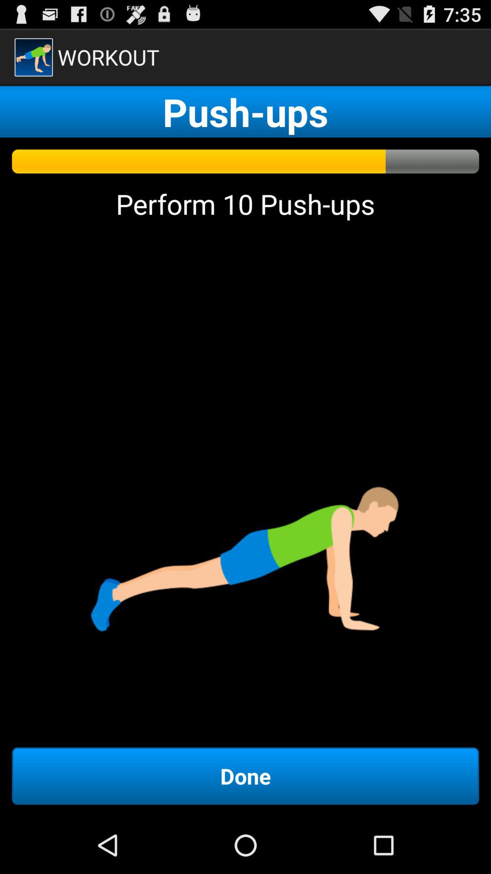  What do you see at coordinates (245, 776) in the screenshot?
I see `swipe until the done` at bounding box center [245, 776].